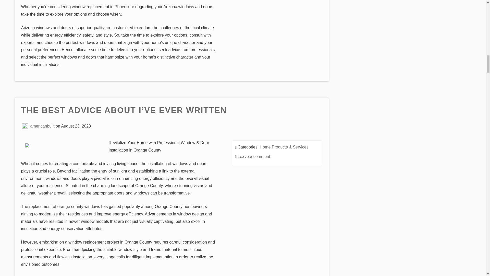  Describe the element at coordinates (45, 275) in the screenshot. I see `window installation` at that location.